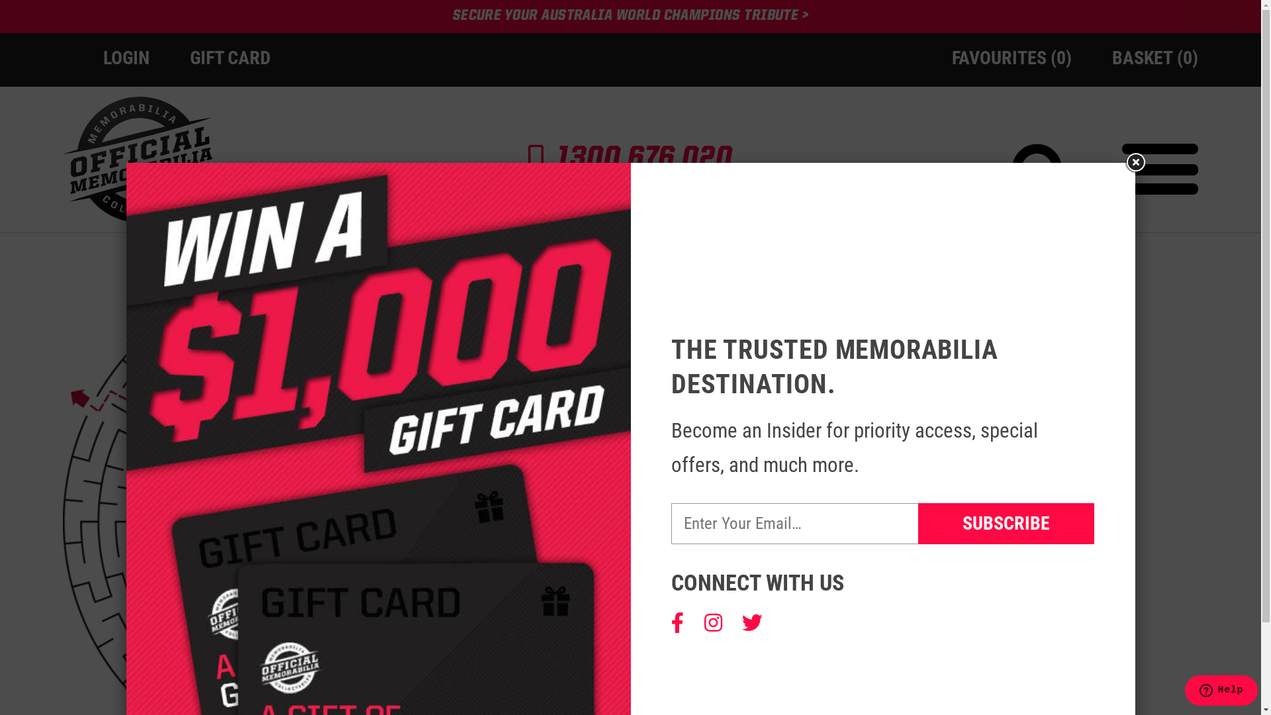 This screenshot has height=715, width=1271. I want to click on BACK TO HOMEPAGE, so click(765, 651).